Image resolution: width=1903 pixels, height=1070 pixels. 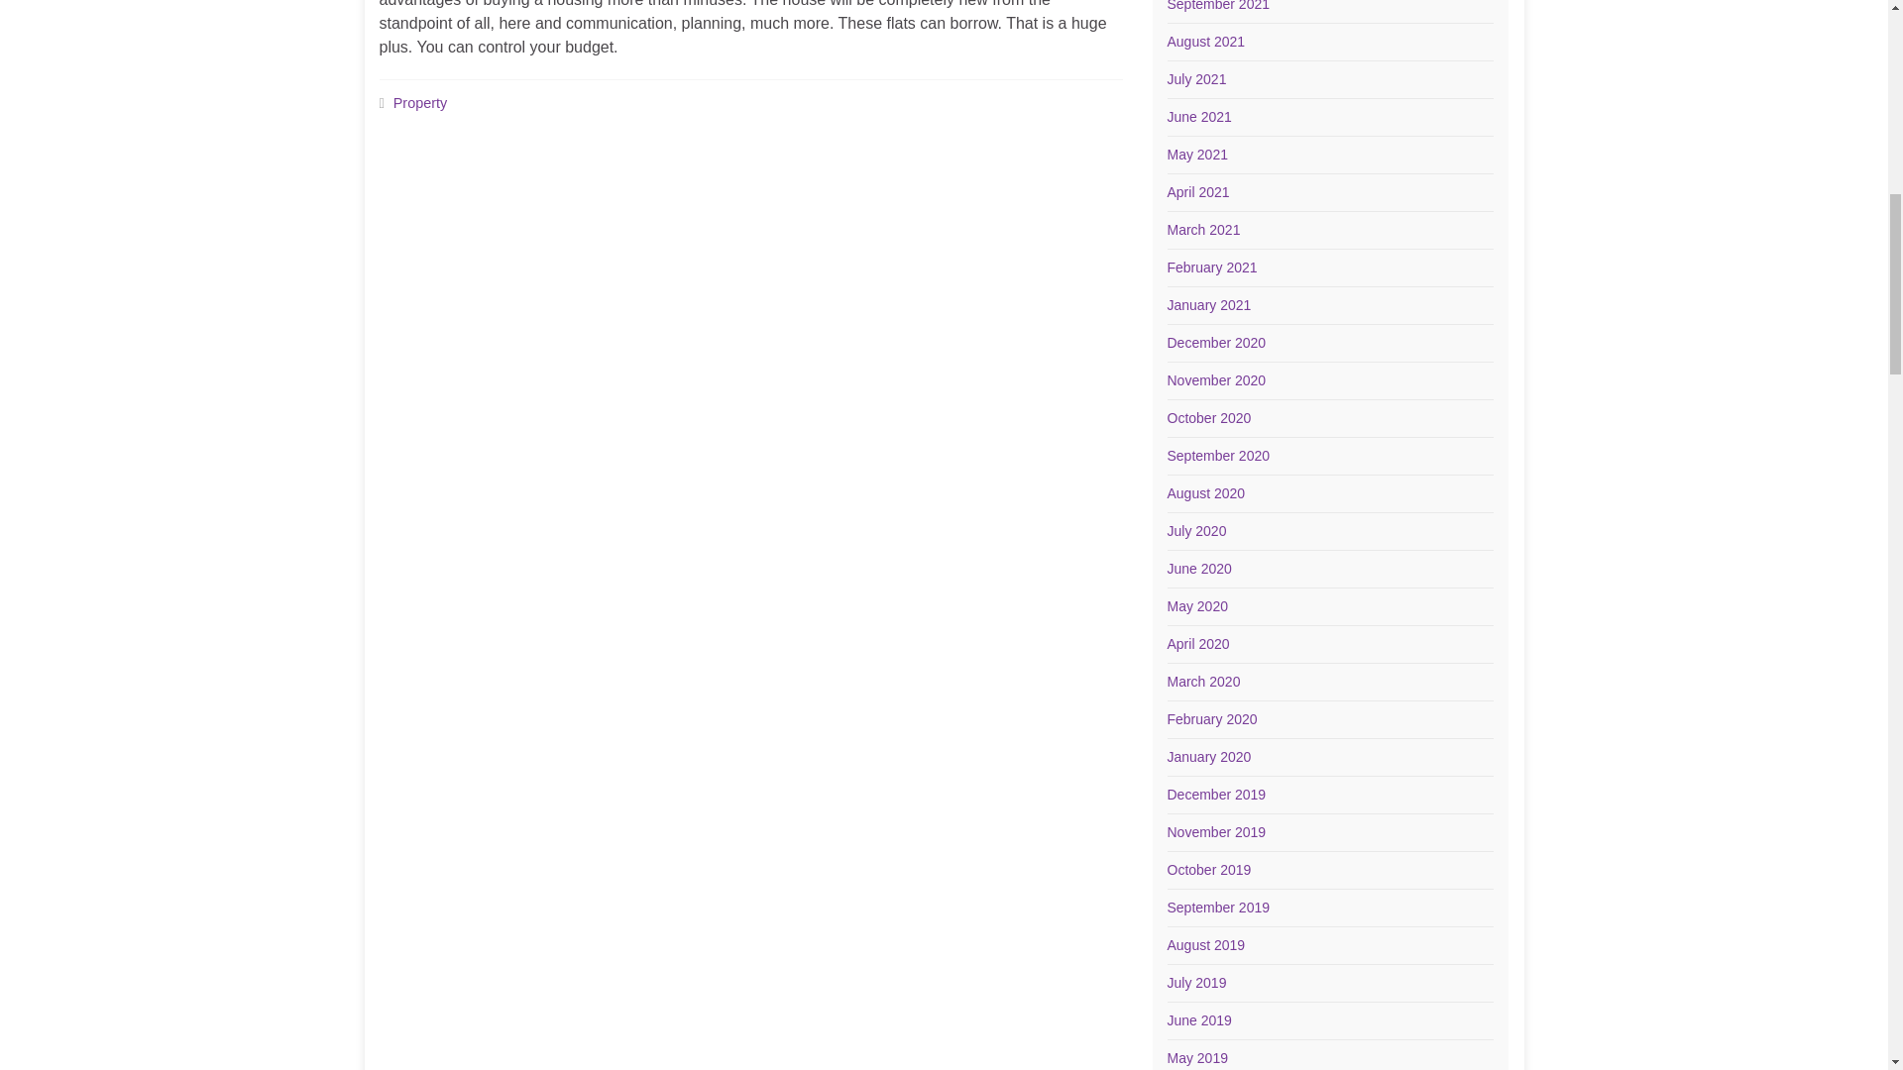 What do you see at coordinates (1197, 155) in the screenshot?
I see `May 2021` at bounding box center [1197, 155].